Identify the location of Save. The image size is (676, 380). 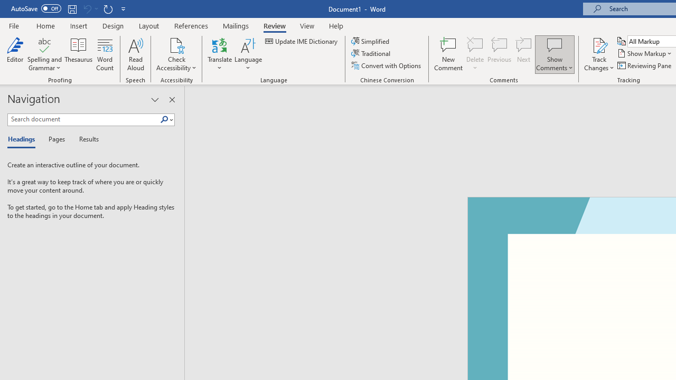
(72, 8).